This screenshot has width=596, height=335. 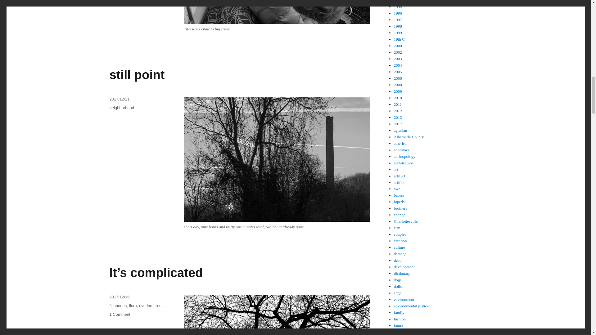 I want to click on riverine, so click(x=146, y=306).